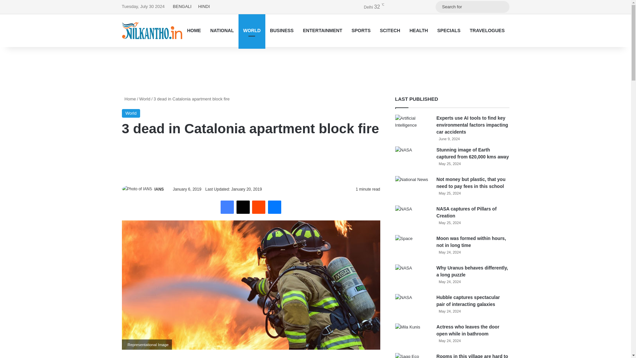  What do you see at coordinates (503, 7) in the screenshot?
I see `Search for` at bounding box center [503, 7].